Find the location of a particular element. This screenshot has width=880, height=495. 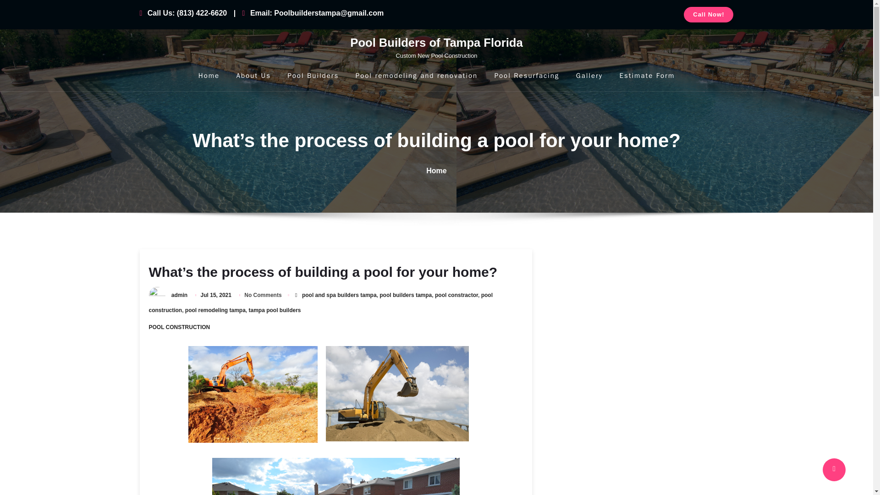

Gallery is located at coordinates (589, 75).